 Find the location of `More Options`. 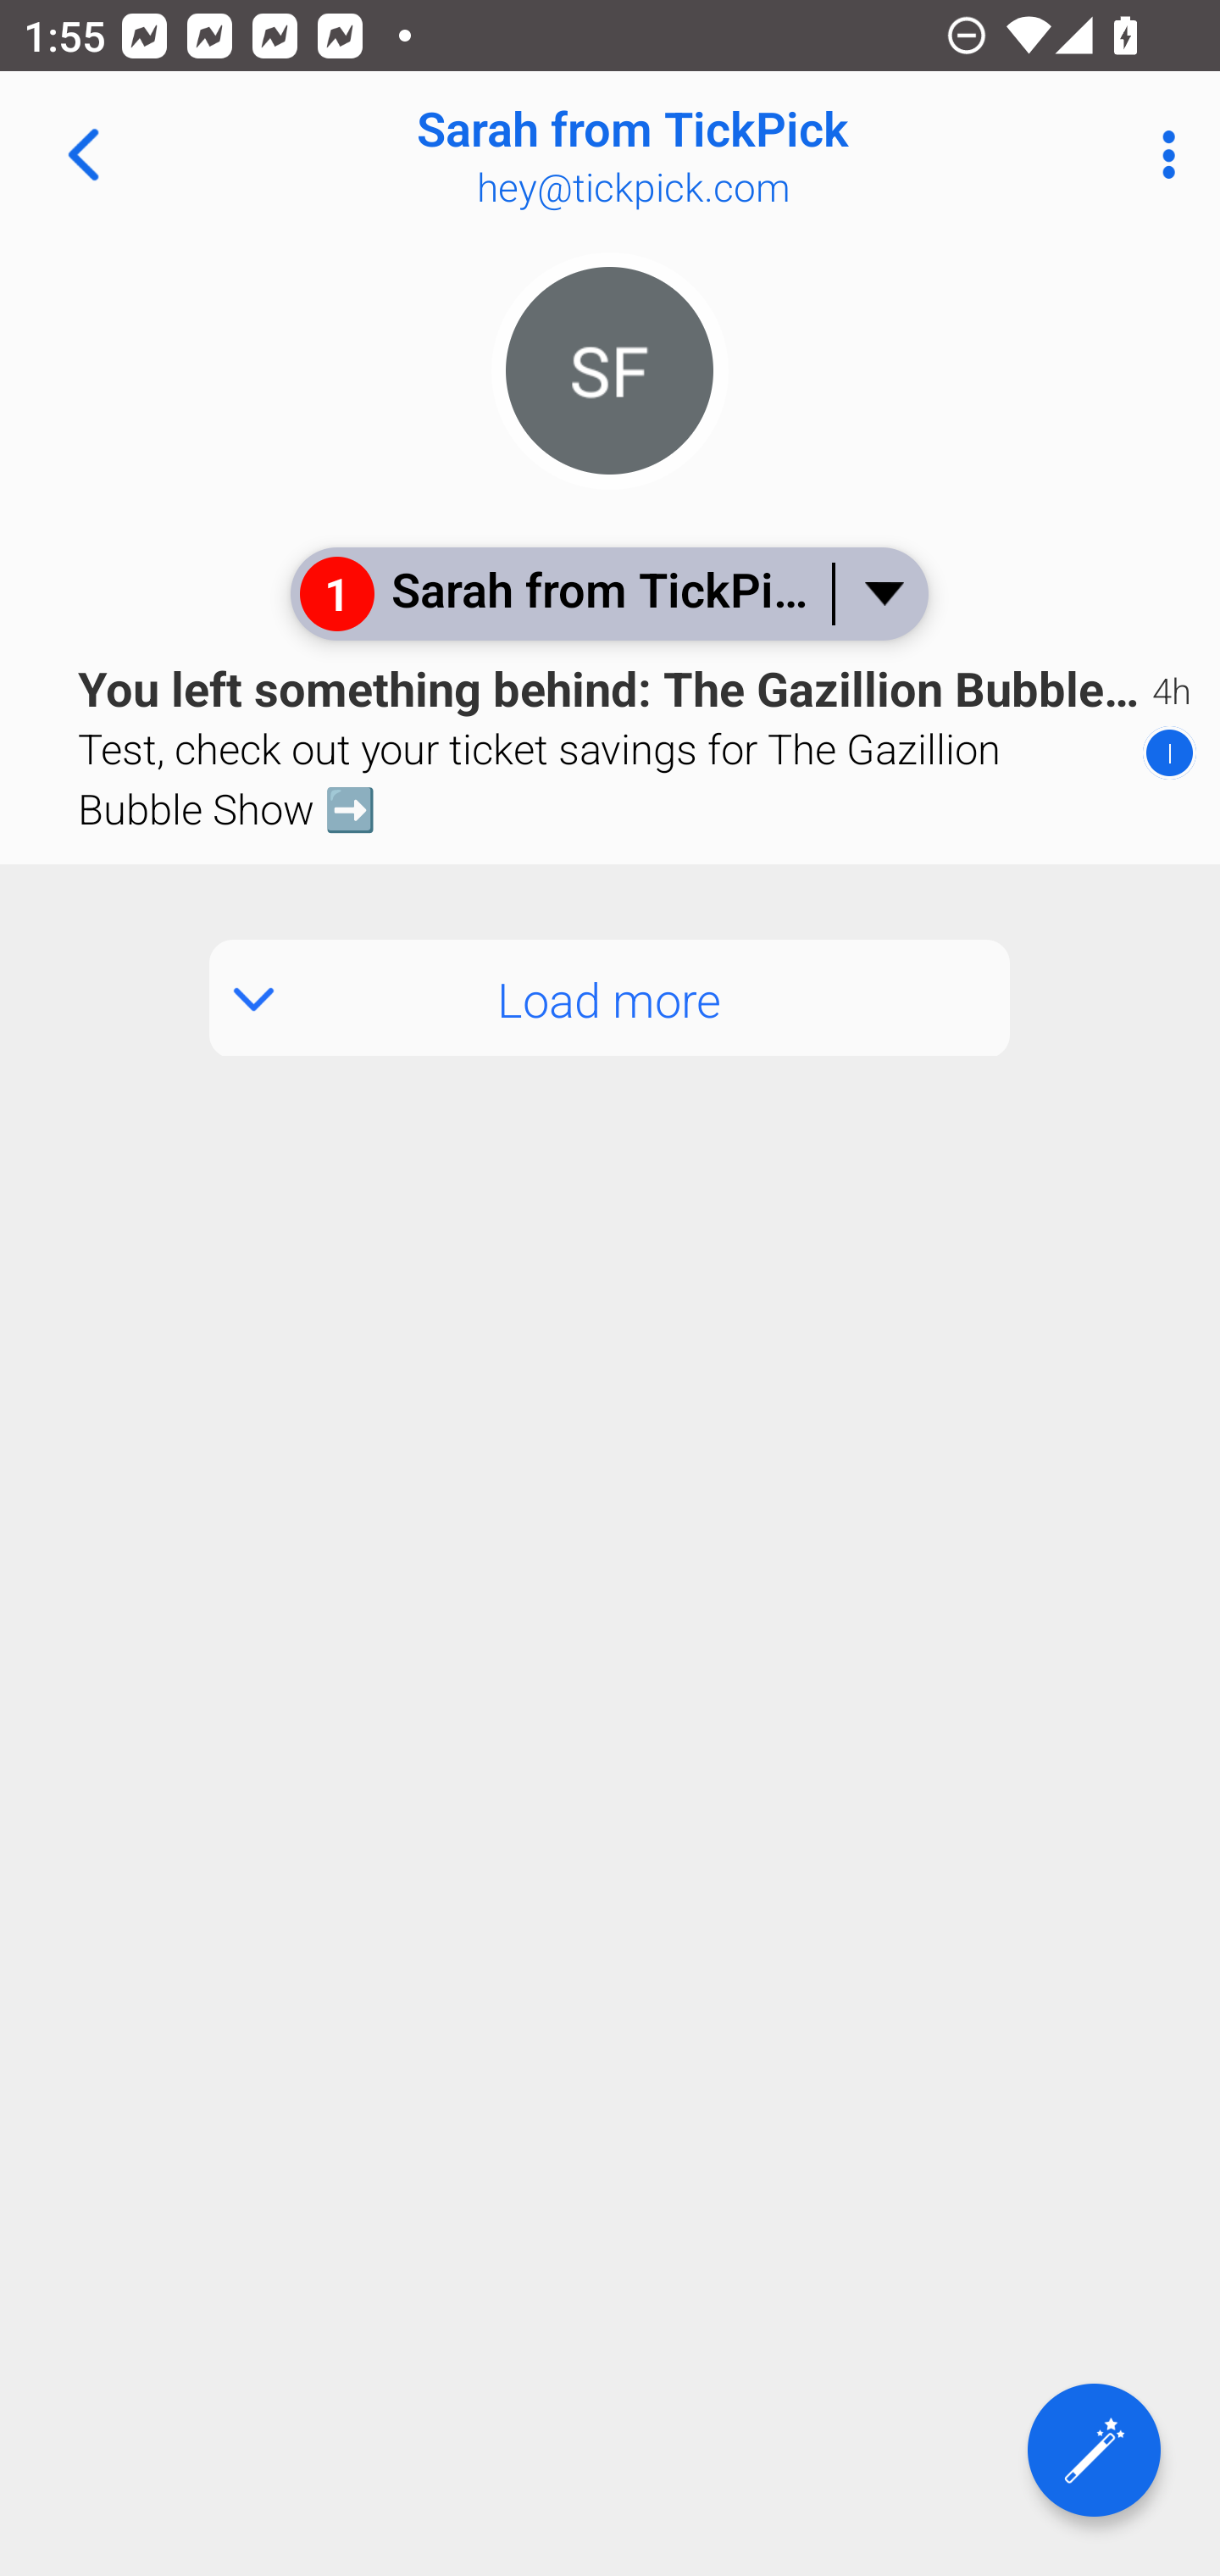

More Options is located at coordinates (1161, 154).